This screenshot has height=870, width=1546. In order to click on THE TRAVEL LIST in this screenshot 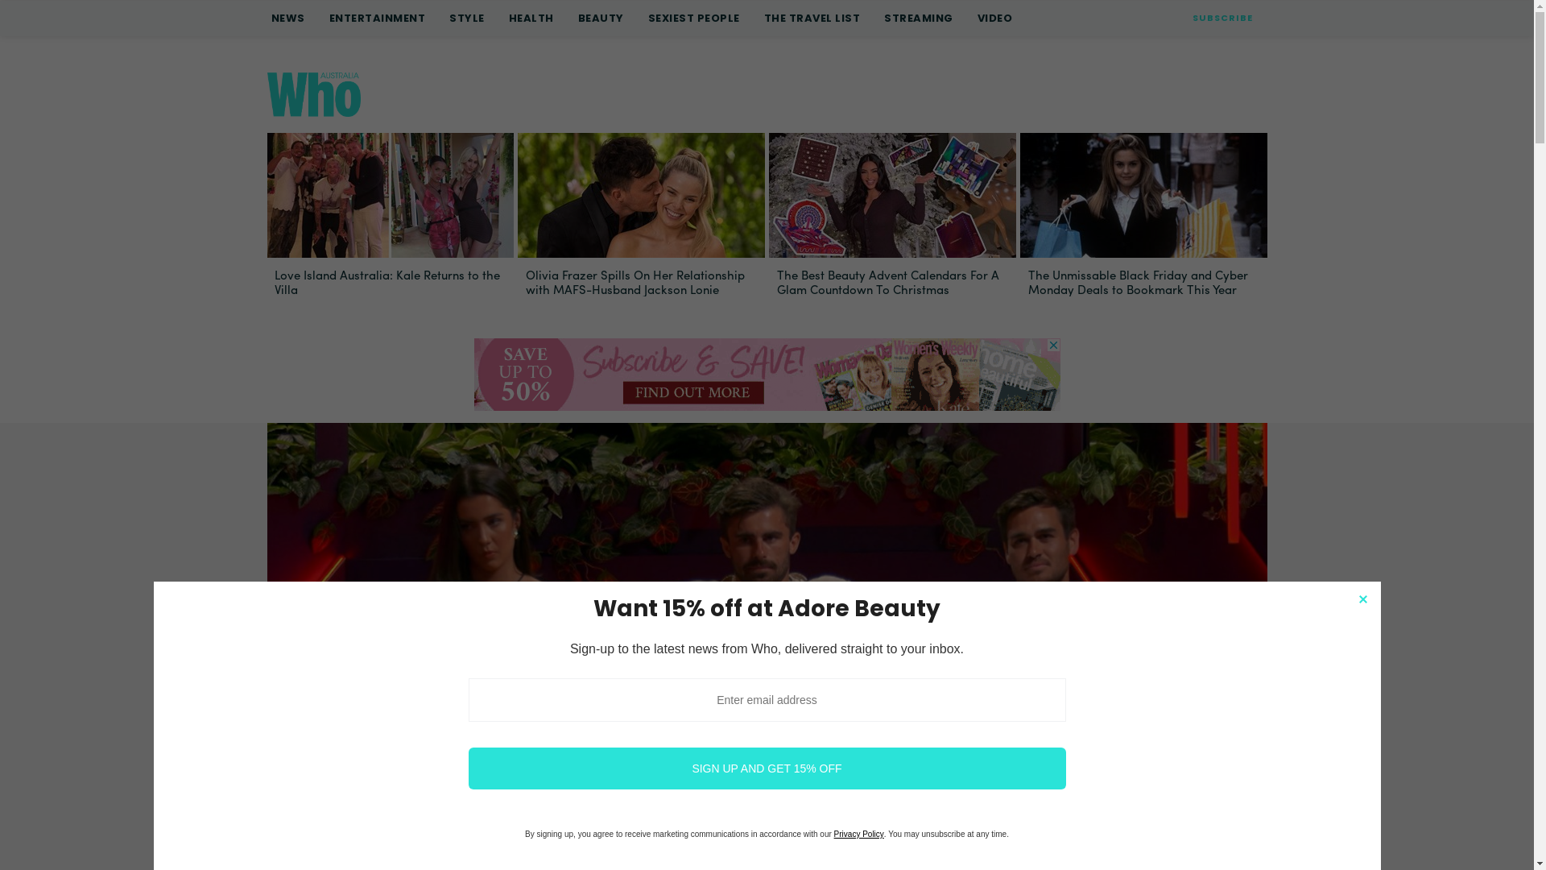, I will do `click(812, 18)`.